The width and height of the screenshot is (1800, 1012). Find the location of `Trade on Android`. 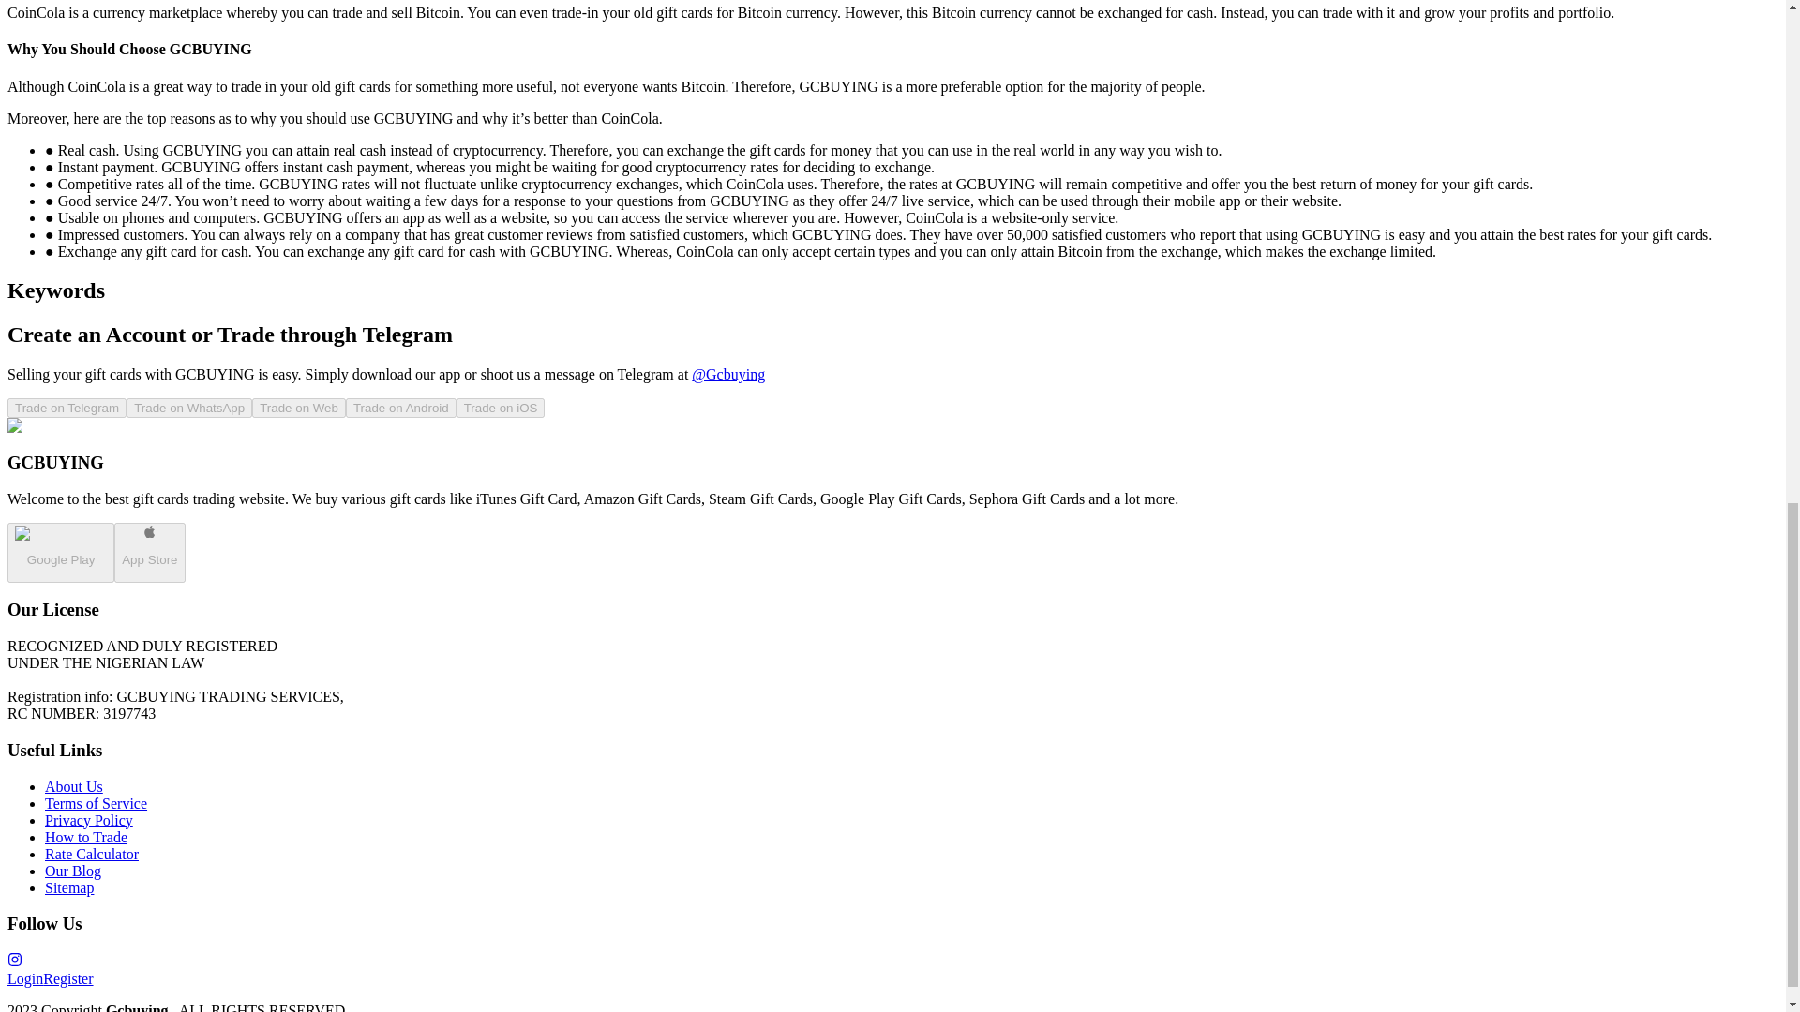

Trade on Android is located at coordinates (401, 409).